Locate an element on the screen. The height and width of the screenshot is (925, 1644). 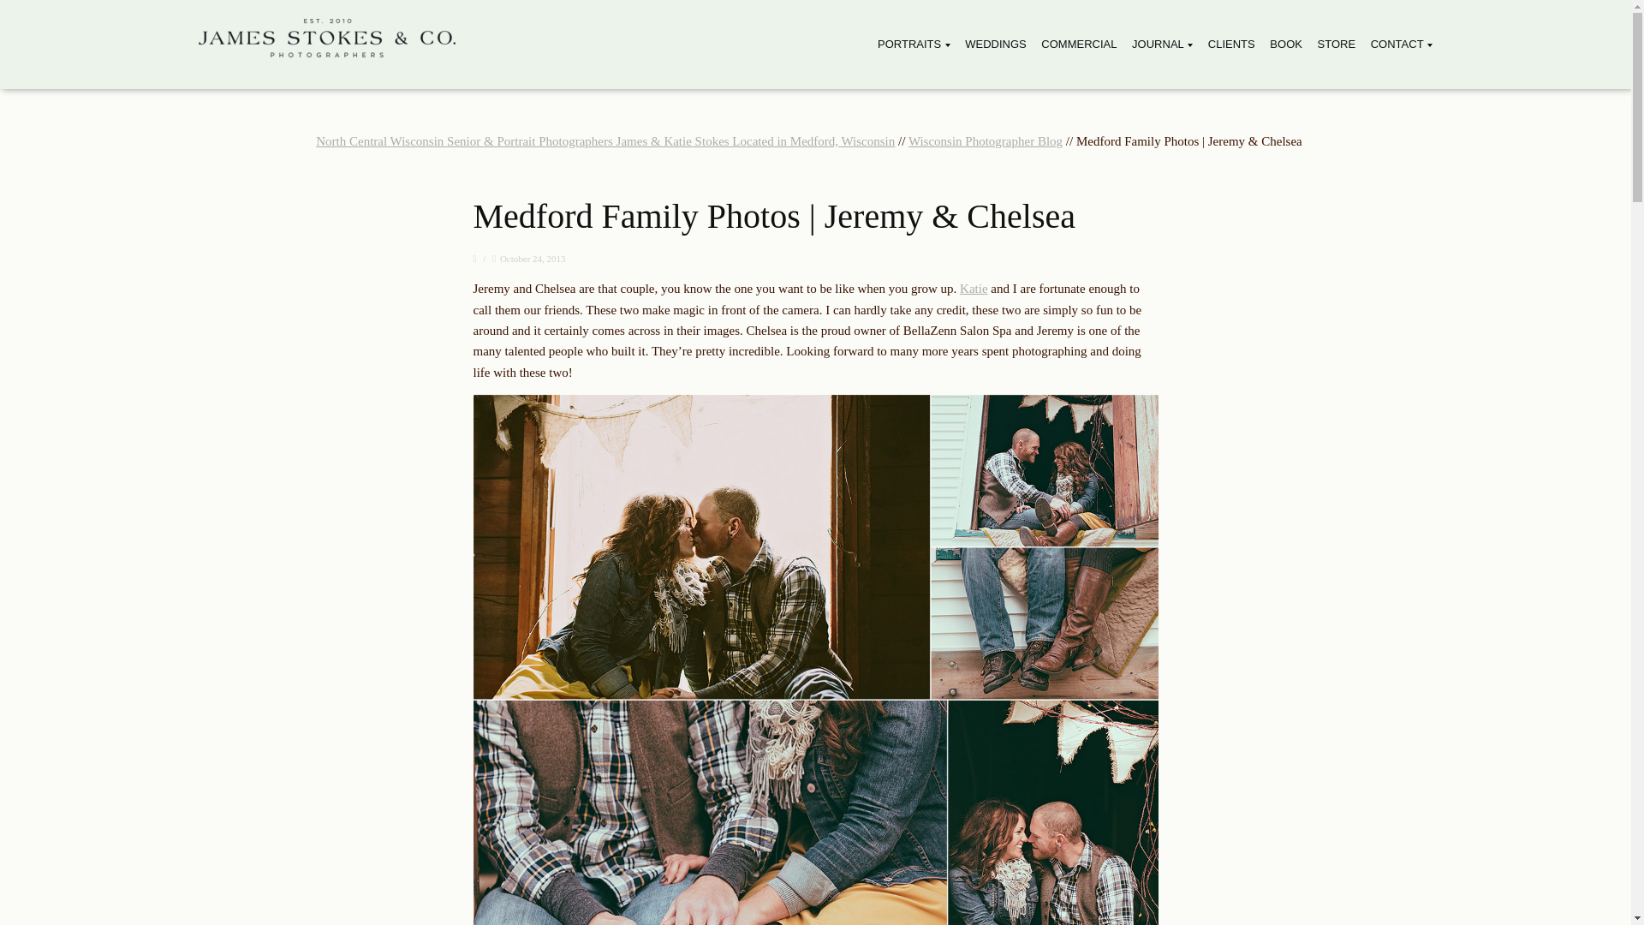
Central Wisconsin Wausau Area Commercial Photographer  is located at coordinates (1078, 45).